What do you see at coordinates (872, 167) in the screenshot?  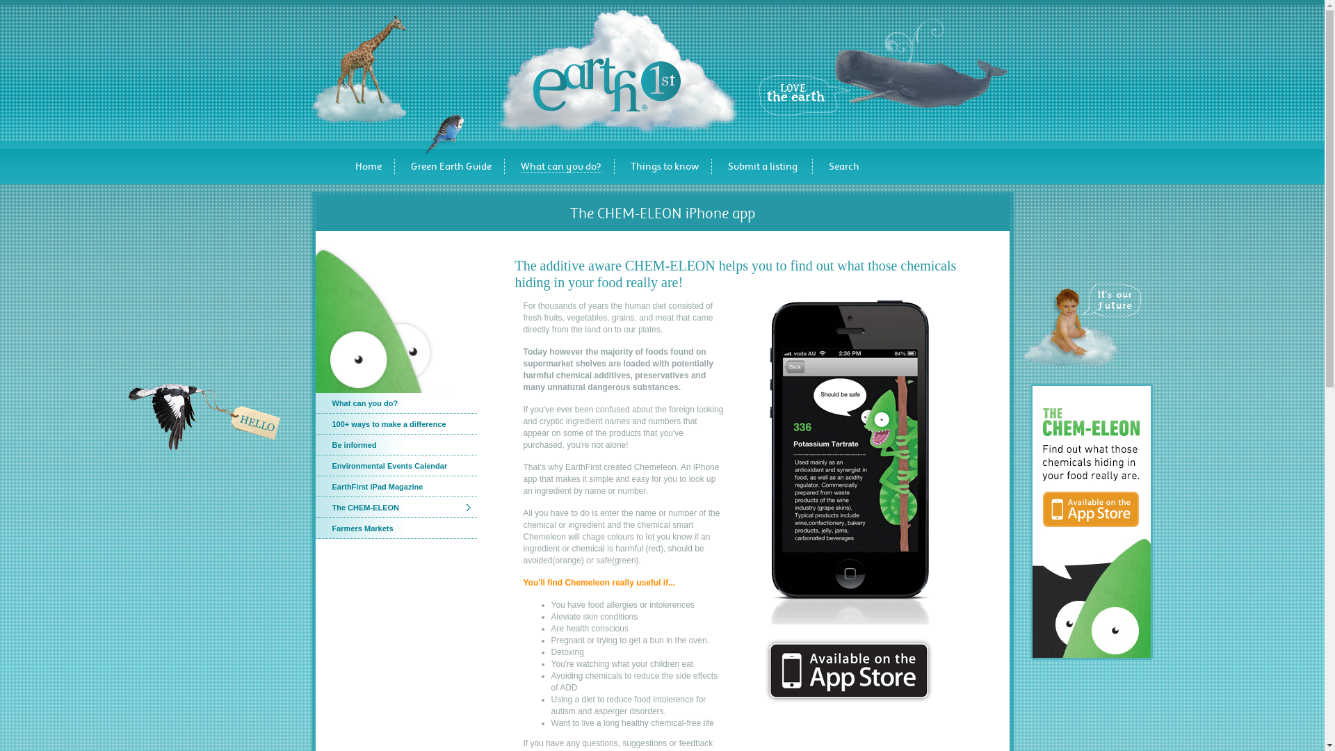 I see `Submit` at bounding box center [872, 167].